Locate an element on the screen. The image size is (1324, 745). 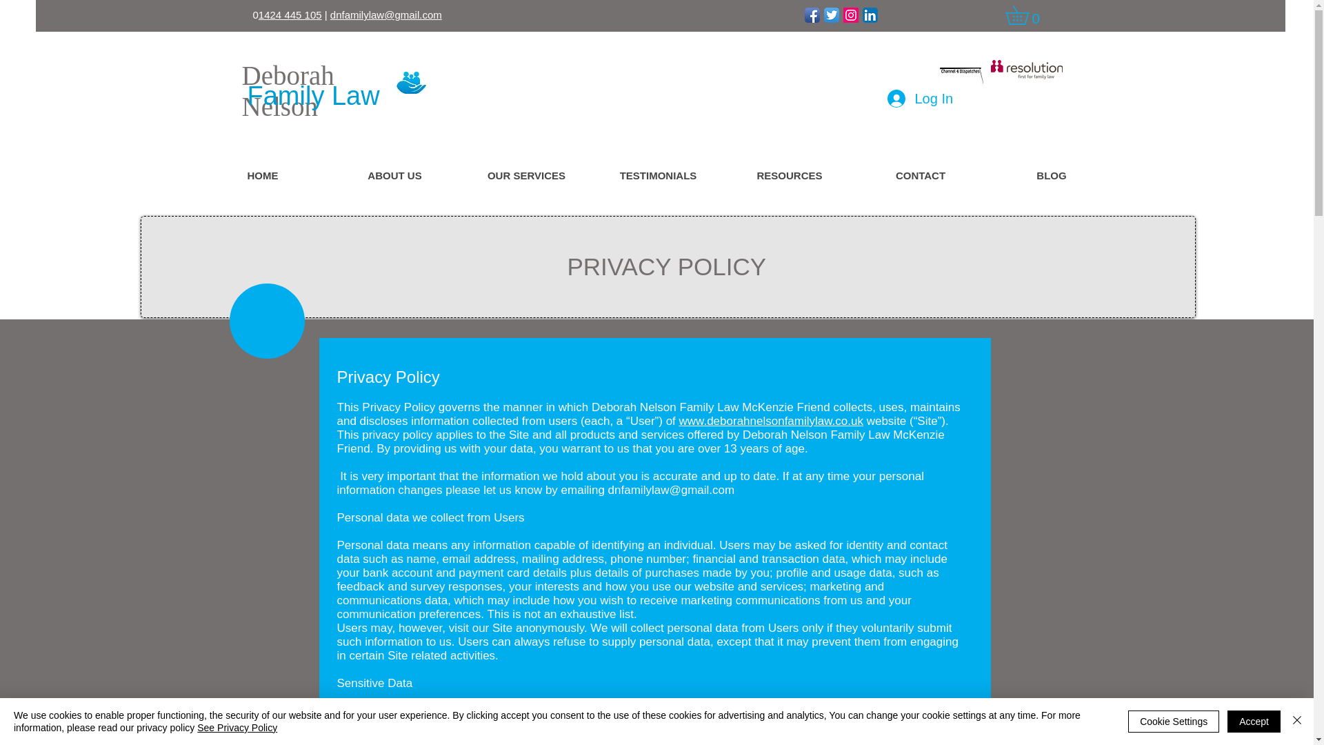
0 is located at coordinates (1026, 14).